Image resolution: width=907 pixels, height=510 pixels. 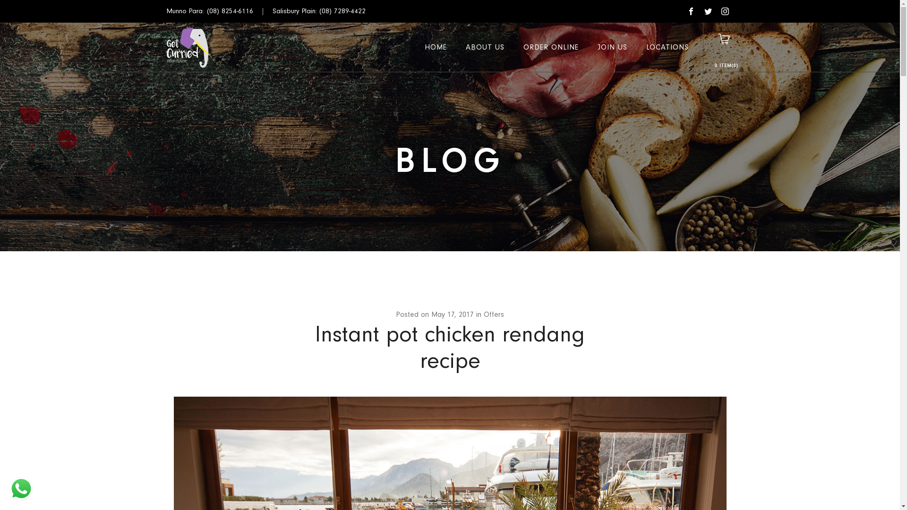 I want to click on ORDER ONLINE, so click(x=551, y=47).